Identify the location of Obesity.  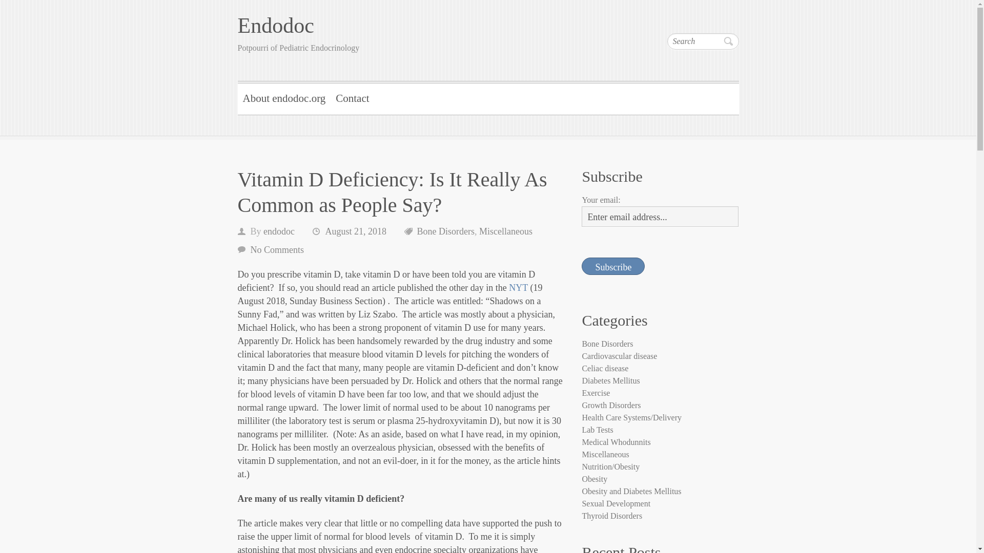
(594, 478).